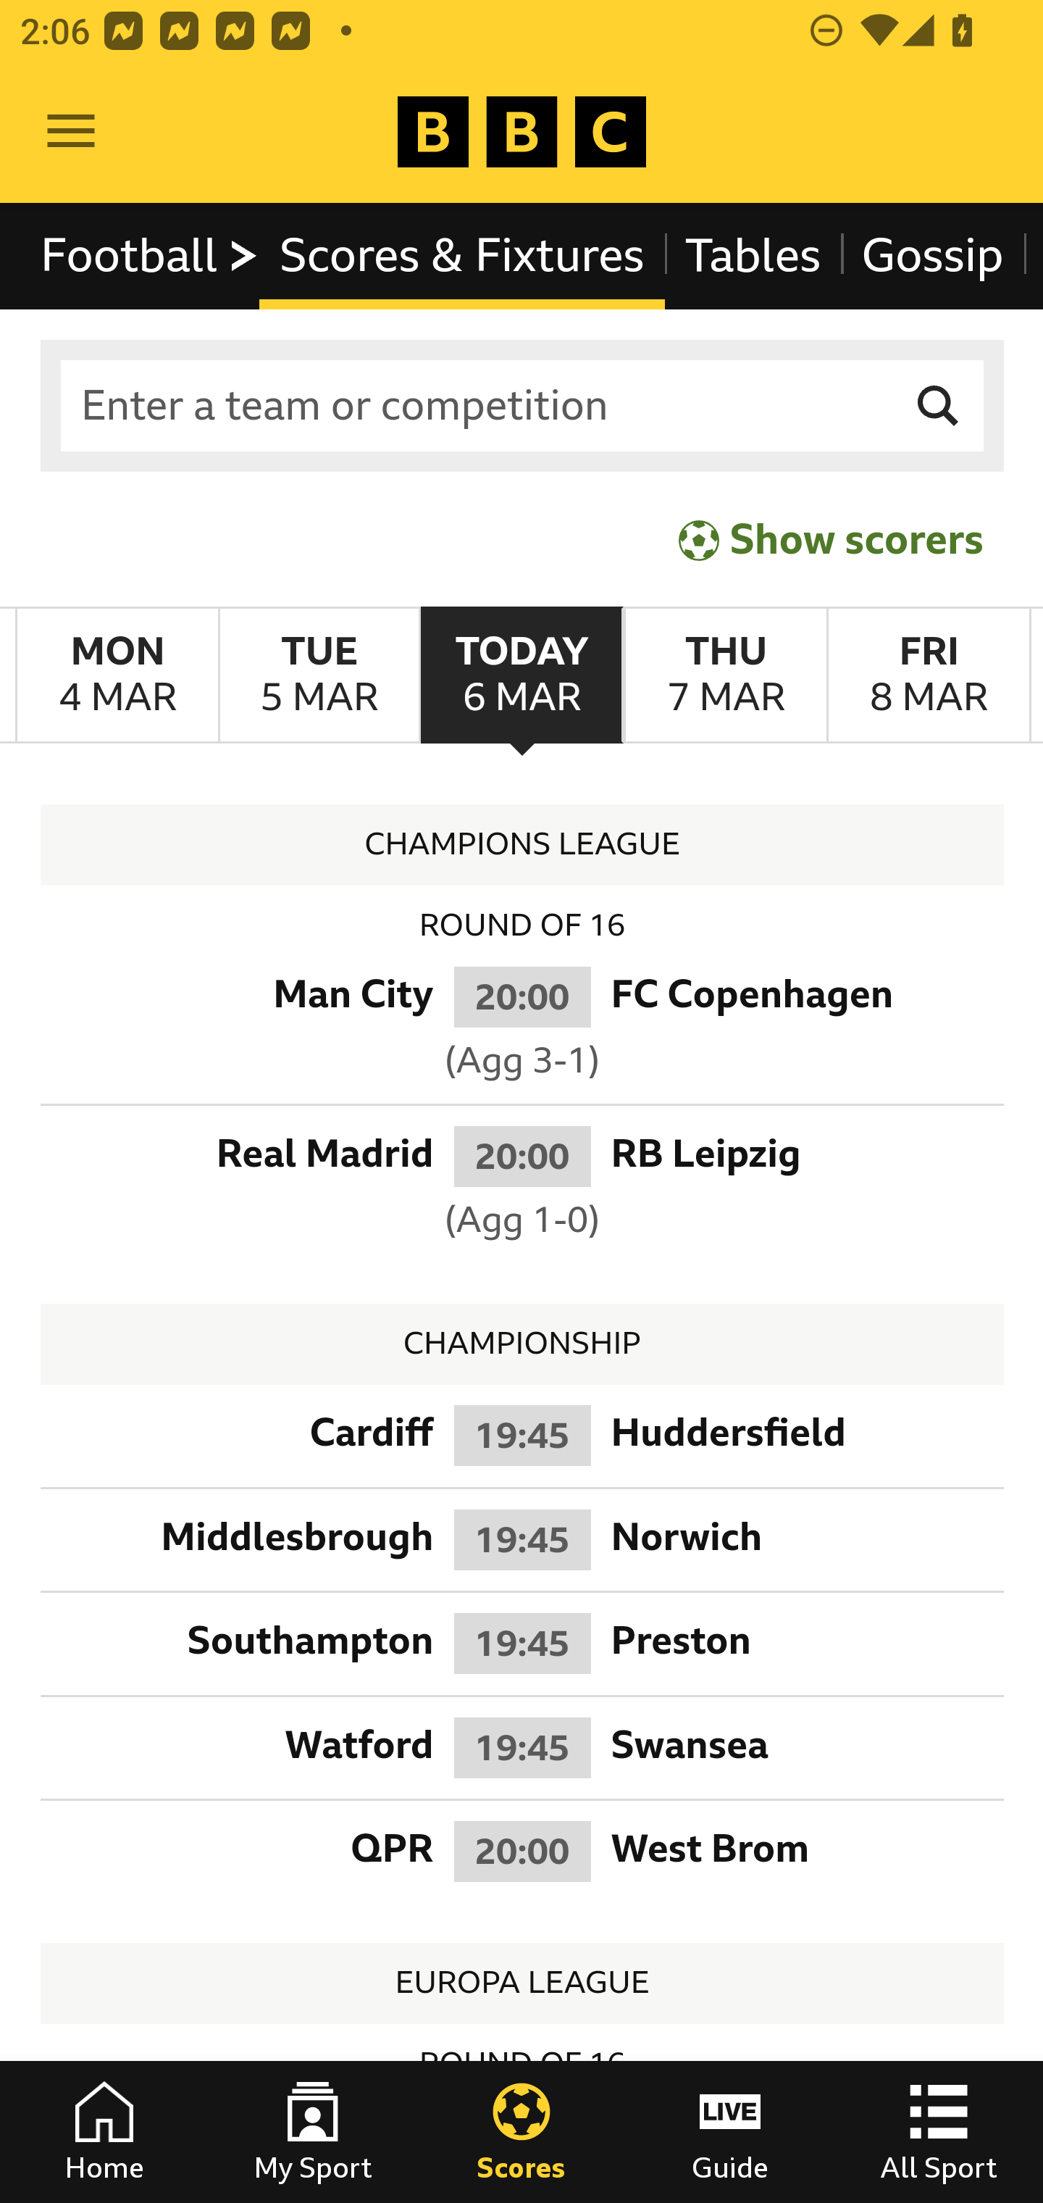  What do you see at coordinates (730, 2132) in the screenshot?
I see `Guide` at bounding box center [730, 2132].